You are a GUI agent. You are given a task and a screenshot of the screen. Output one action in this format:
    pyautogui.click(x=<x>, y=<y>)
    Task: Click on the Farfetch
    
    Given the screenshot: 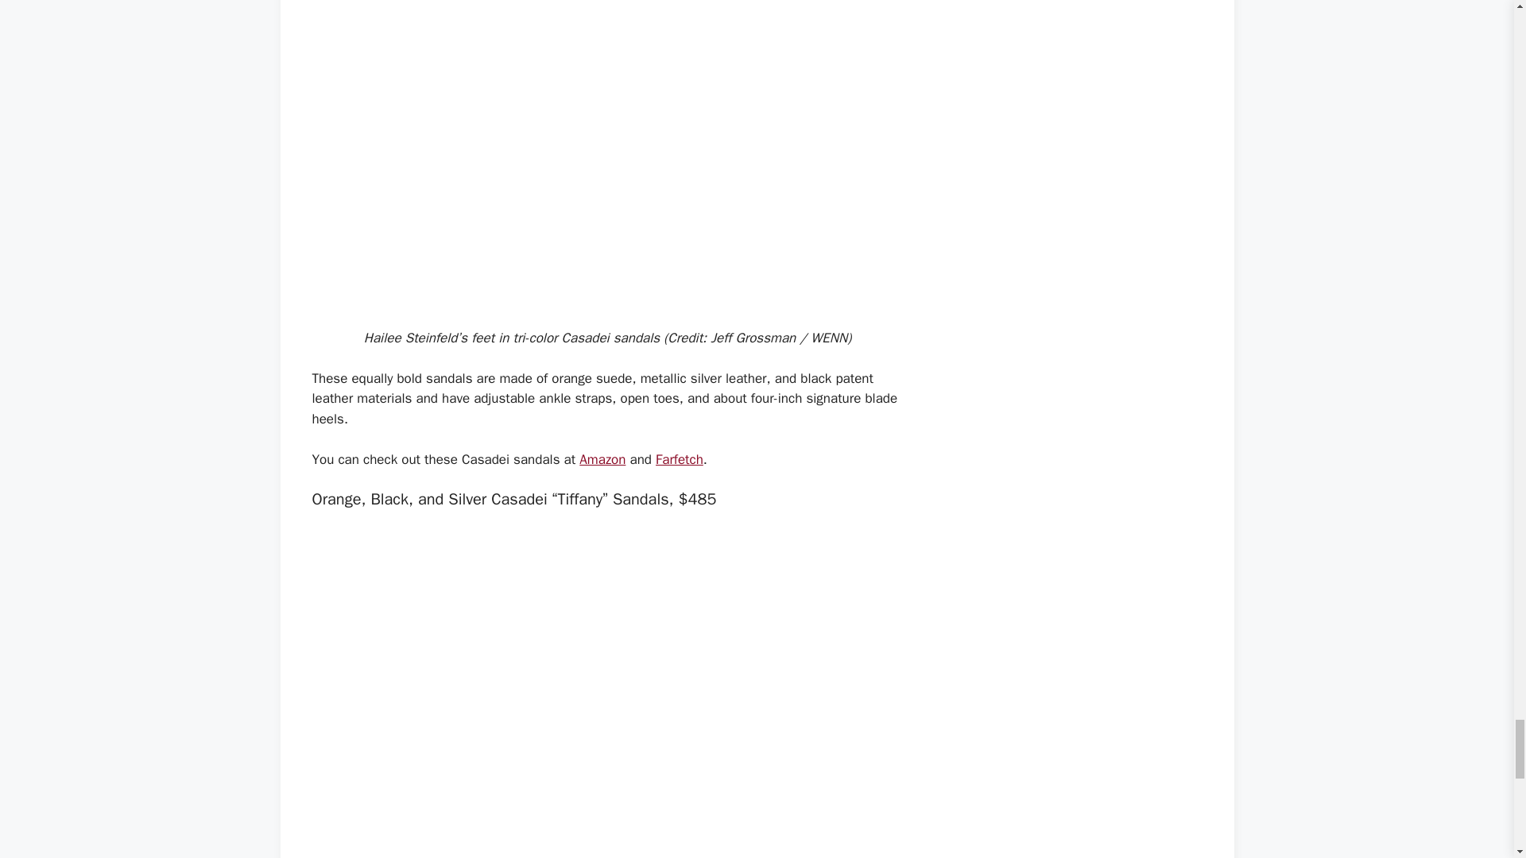 What is the action you would take?
    pyautogui.click(x=680, y=459)
    